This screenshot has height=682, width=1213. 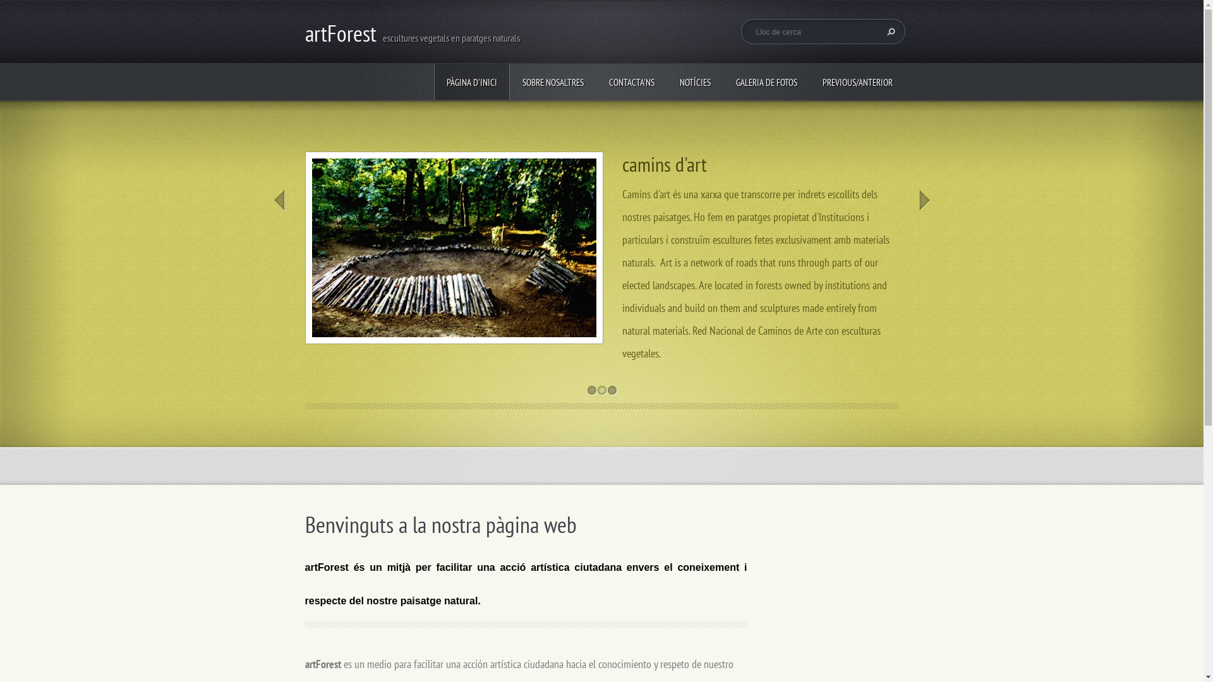 What do you see at coordinates (552, 82) in the screenshot?
I see `SOBRE NOSALTRES` at bounding box center [552, 82].